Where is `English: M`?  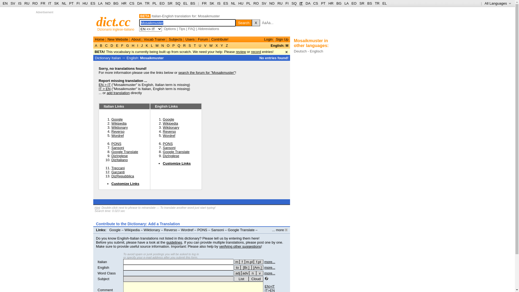 English: M is located at coordinates (280, 45).